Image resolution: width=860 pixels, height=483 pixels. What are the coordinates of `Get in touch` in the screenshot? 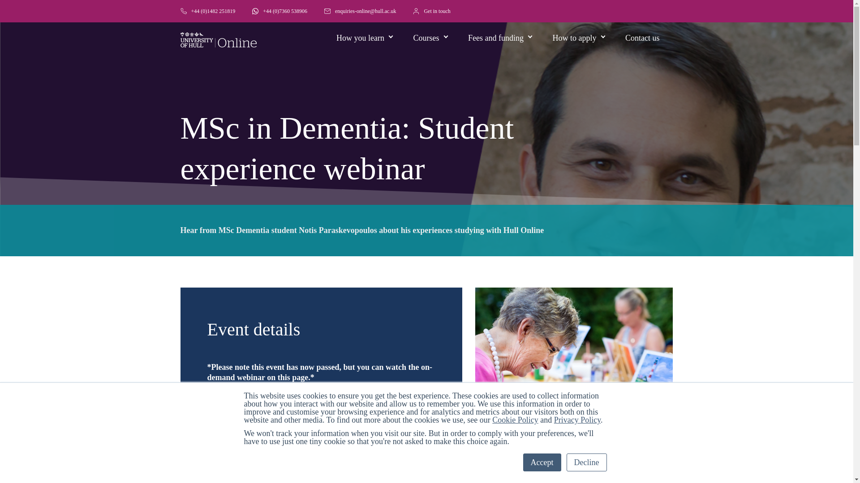 It's located at (431, 11).